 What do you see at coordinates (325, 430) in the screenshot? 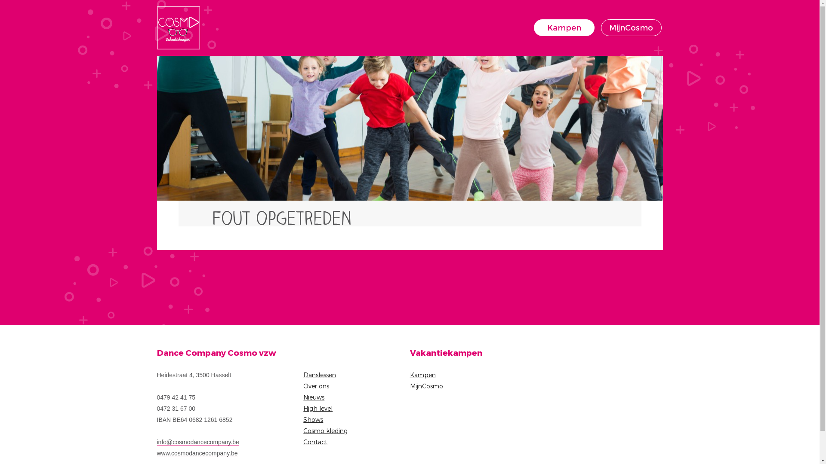
I see `Cosmo kleding` at bounding box center [325, 430].